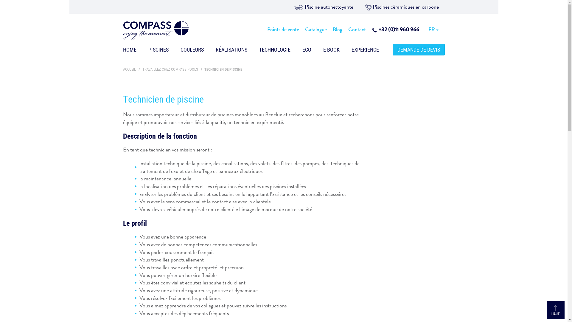 This screenshot has height=322, width=572. Describe the element at coordinates (556, 310) in the screenshot. I see `HAUT` at that location.